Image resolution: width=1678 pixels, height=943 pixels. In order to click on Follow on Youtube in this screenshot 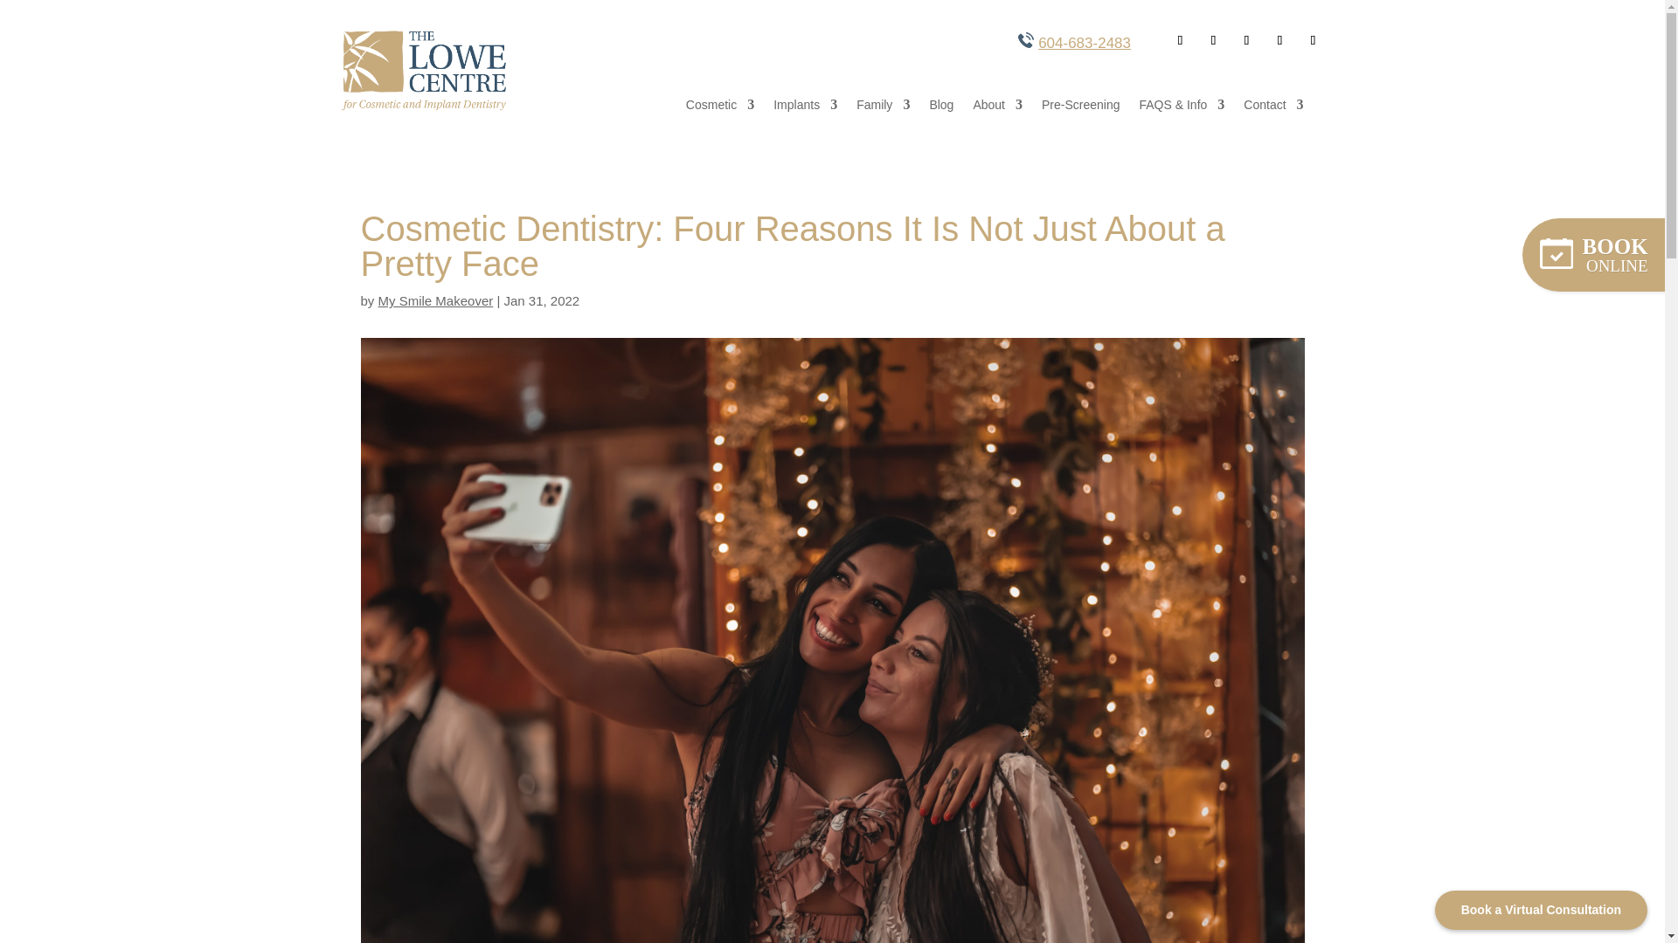, I will do `click(1246, 40)`.